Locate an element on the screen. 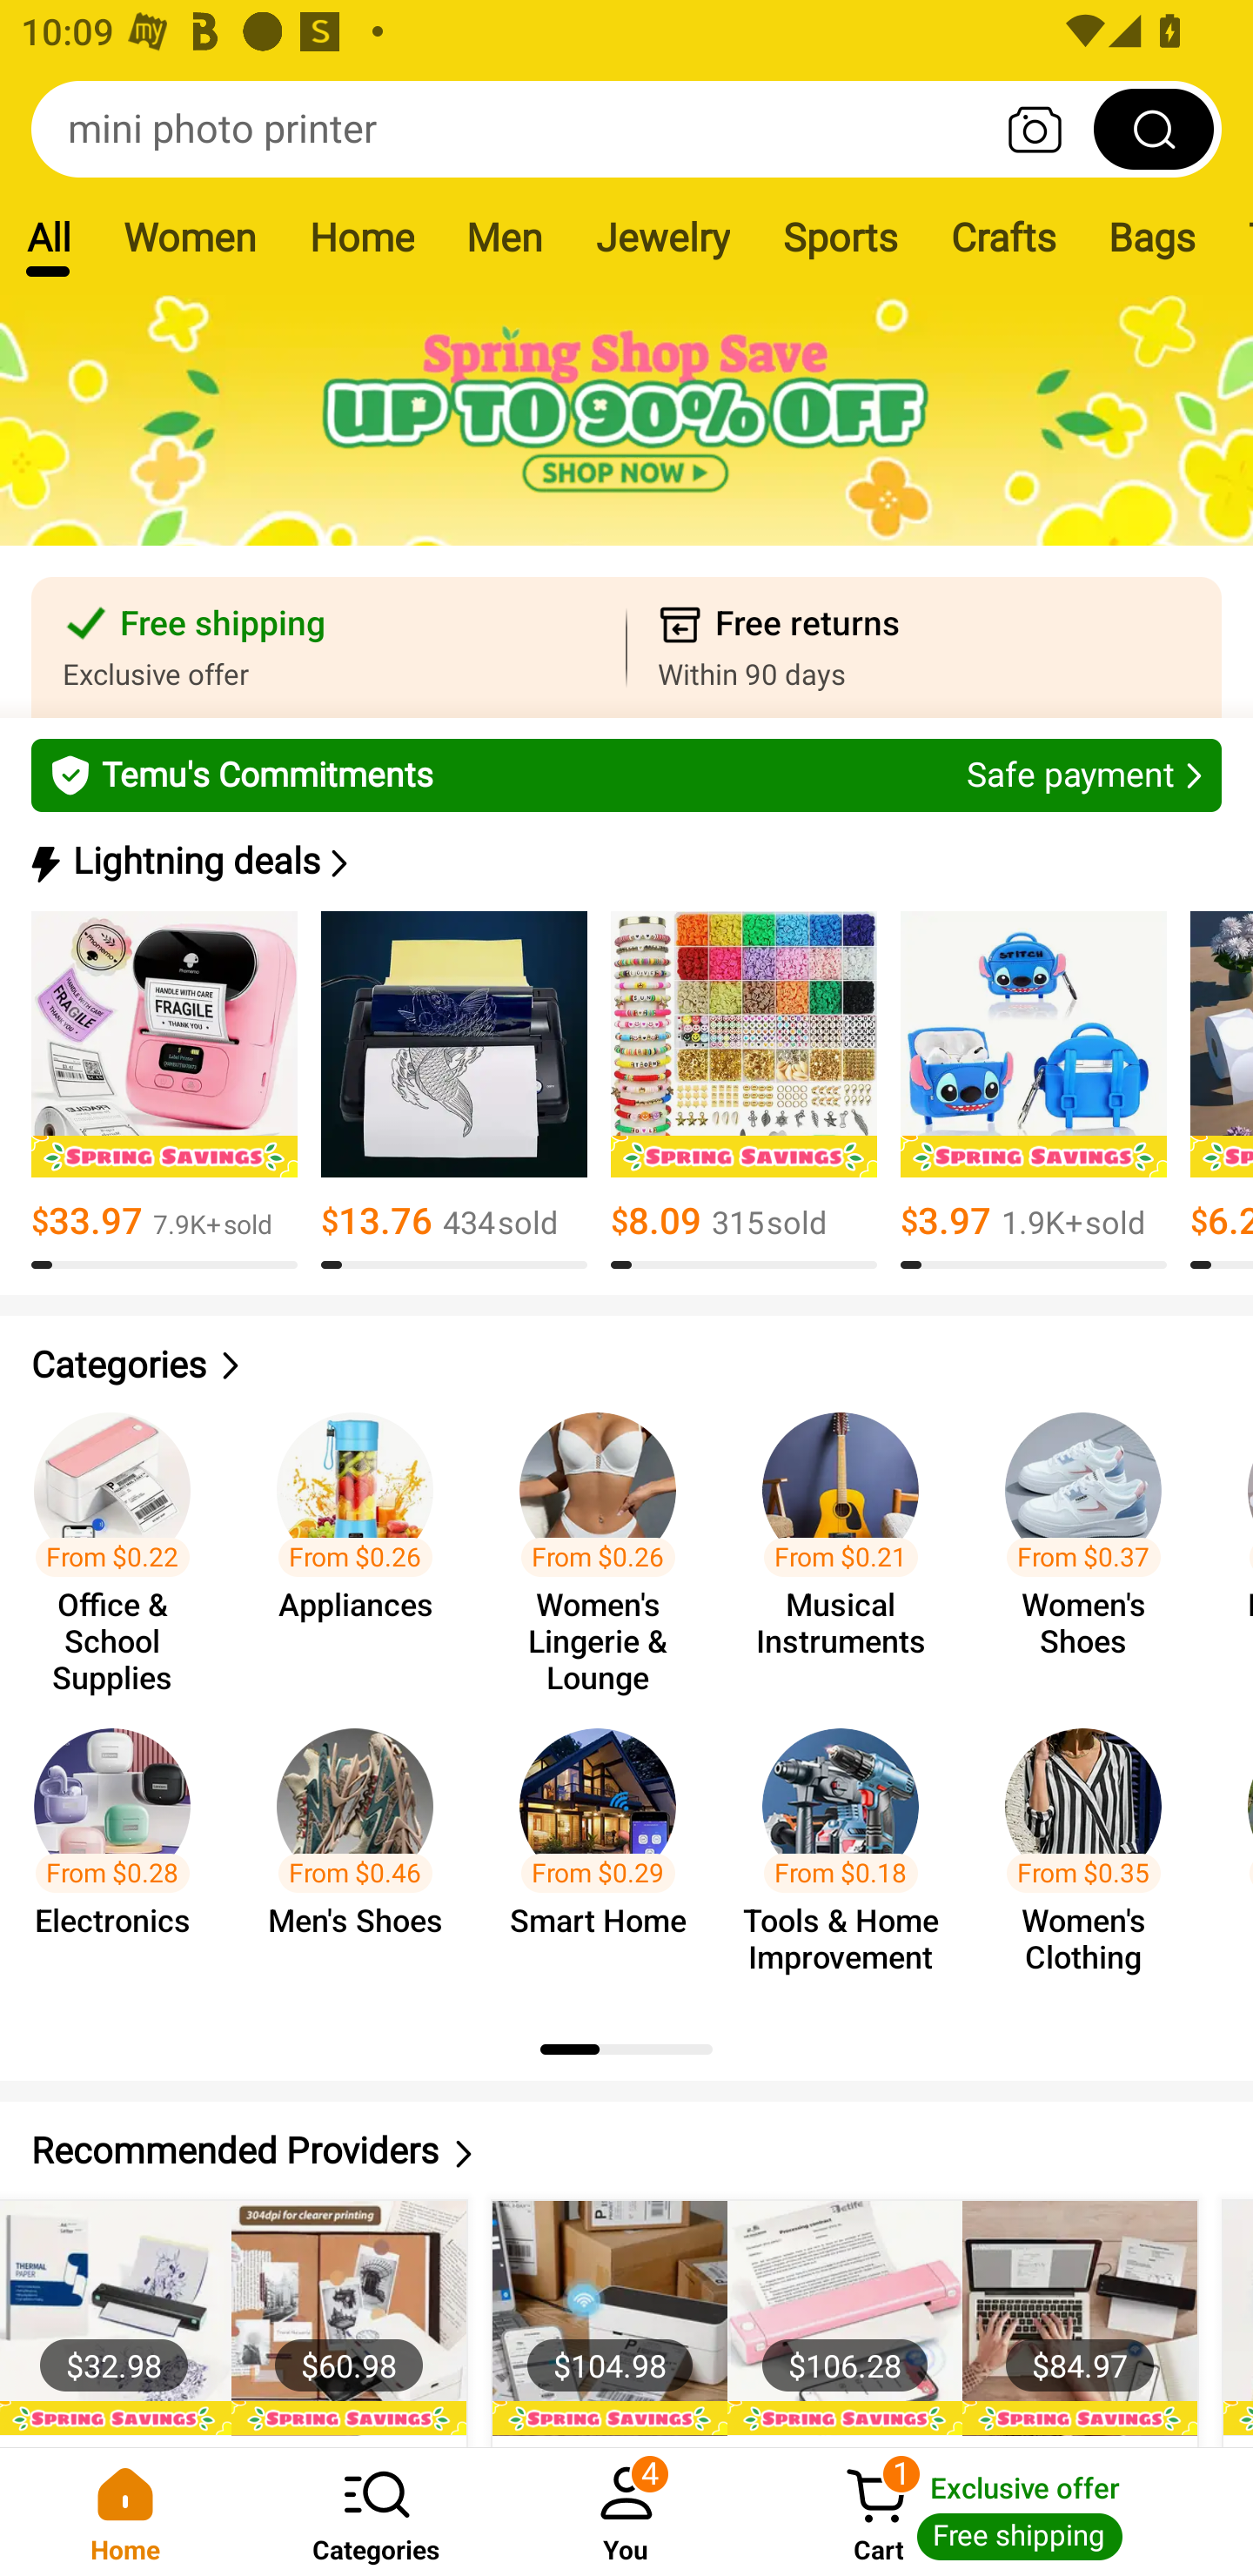  From $0.37 Women's Shoes is located at coordinates (1093, 1539).